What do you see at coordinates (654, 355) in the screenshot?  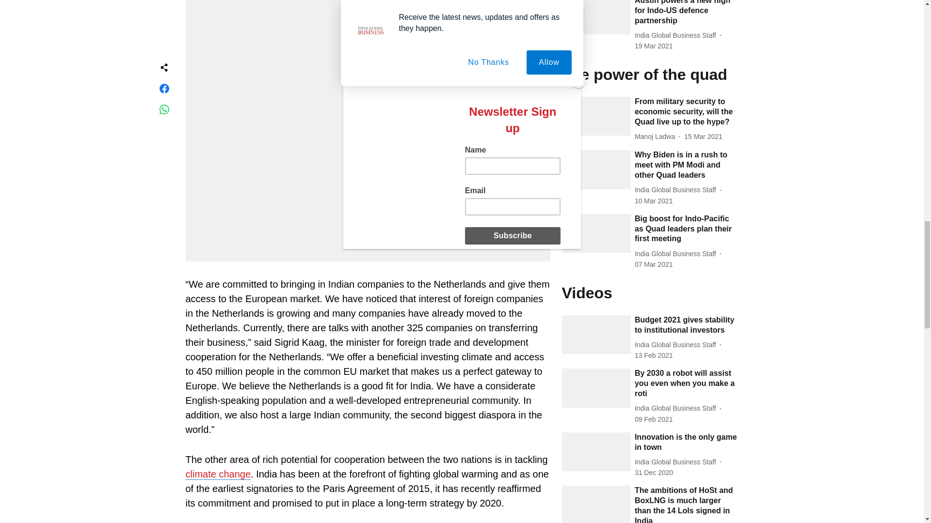 I see `2021-02-13 07:35` at bounding box center [654, 355].